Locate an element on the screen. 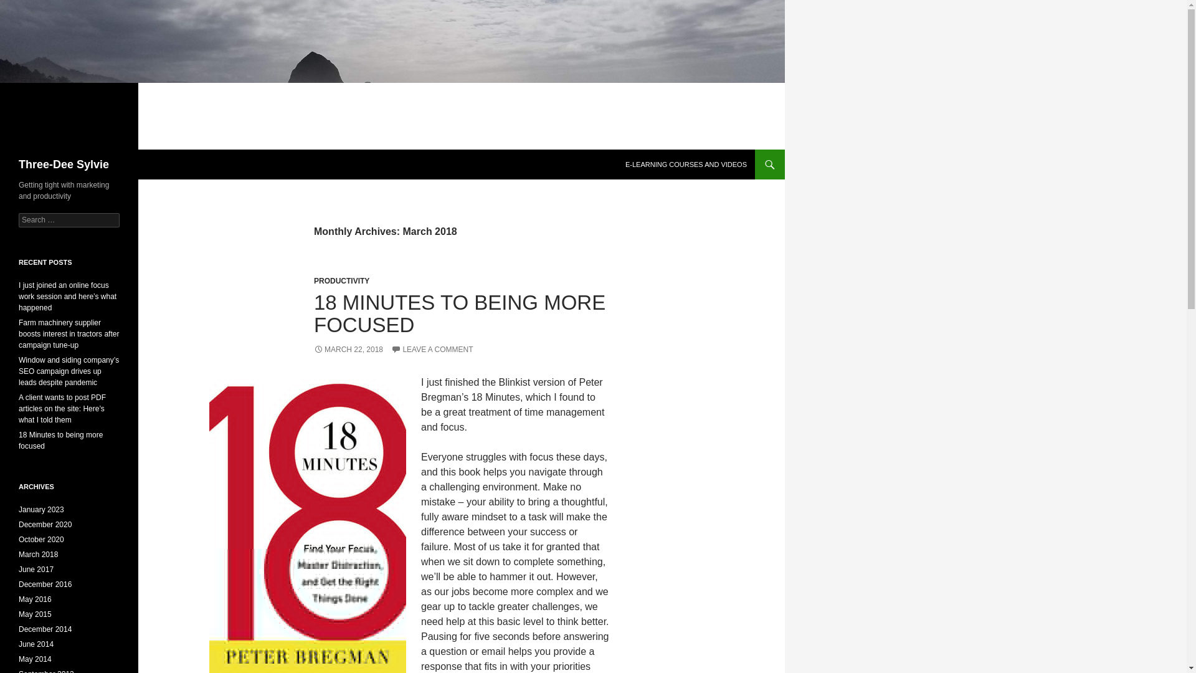  MARCH 22, 2018 is located at coordinates (348, 350).